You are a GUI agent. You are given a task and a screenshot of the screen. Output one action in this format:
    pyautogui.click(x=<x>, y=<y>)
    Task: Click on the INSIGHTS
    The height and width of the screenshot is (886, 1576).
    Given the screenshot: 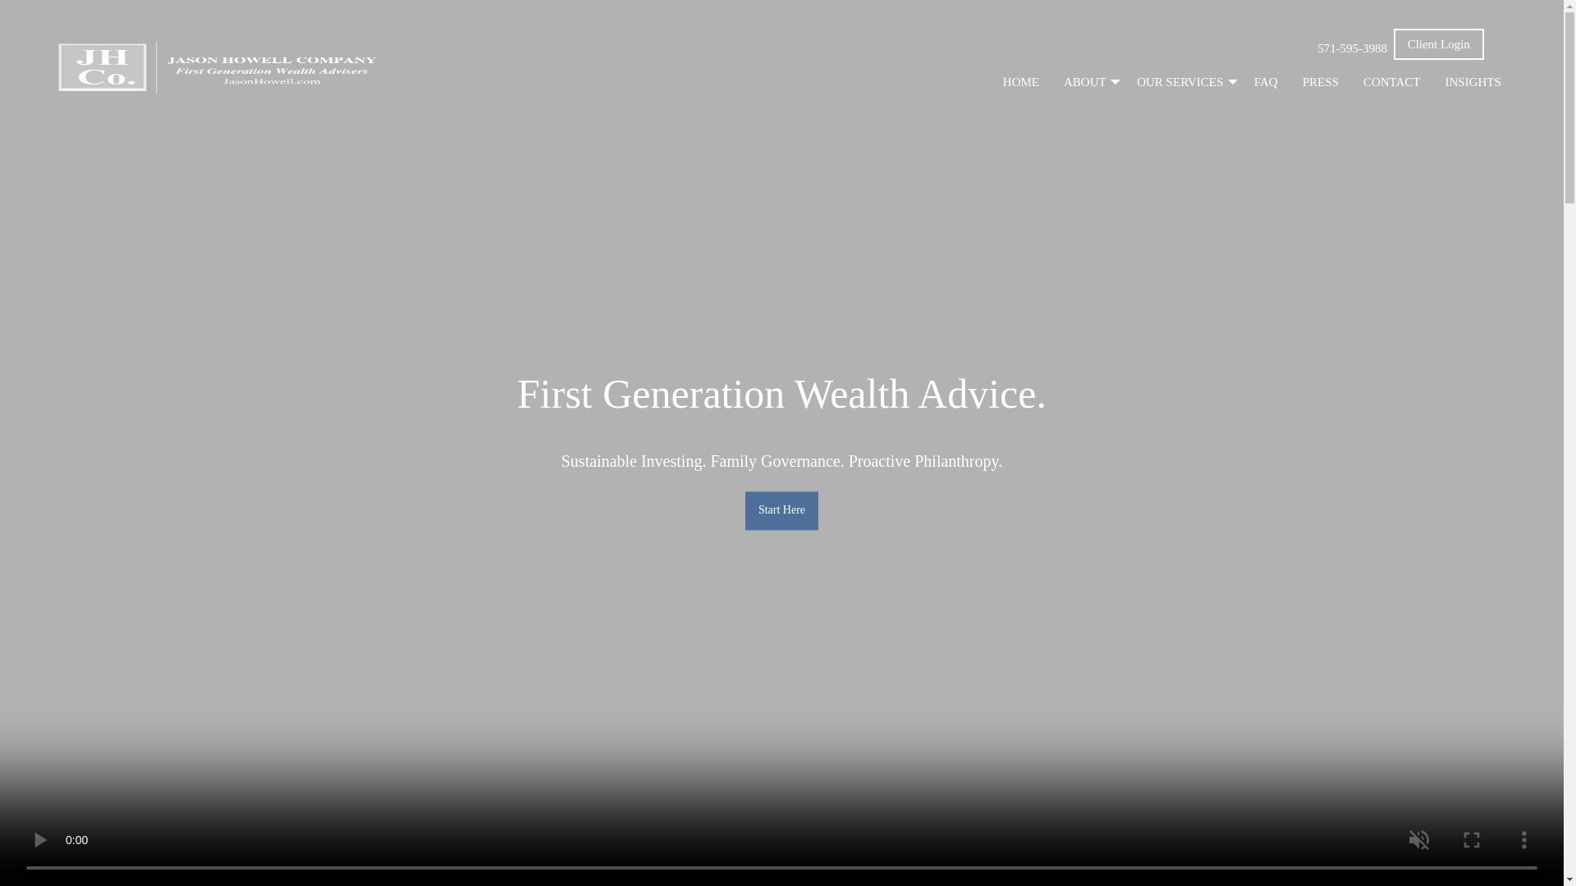 What is the action you would take?
    pyautogui.click(x=1473, y=81)
    